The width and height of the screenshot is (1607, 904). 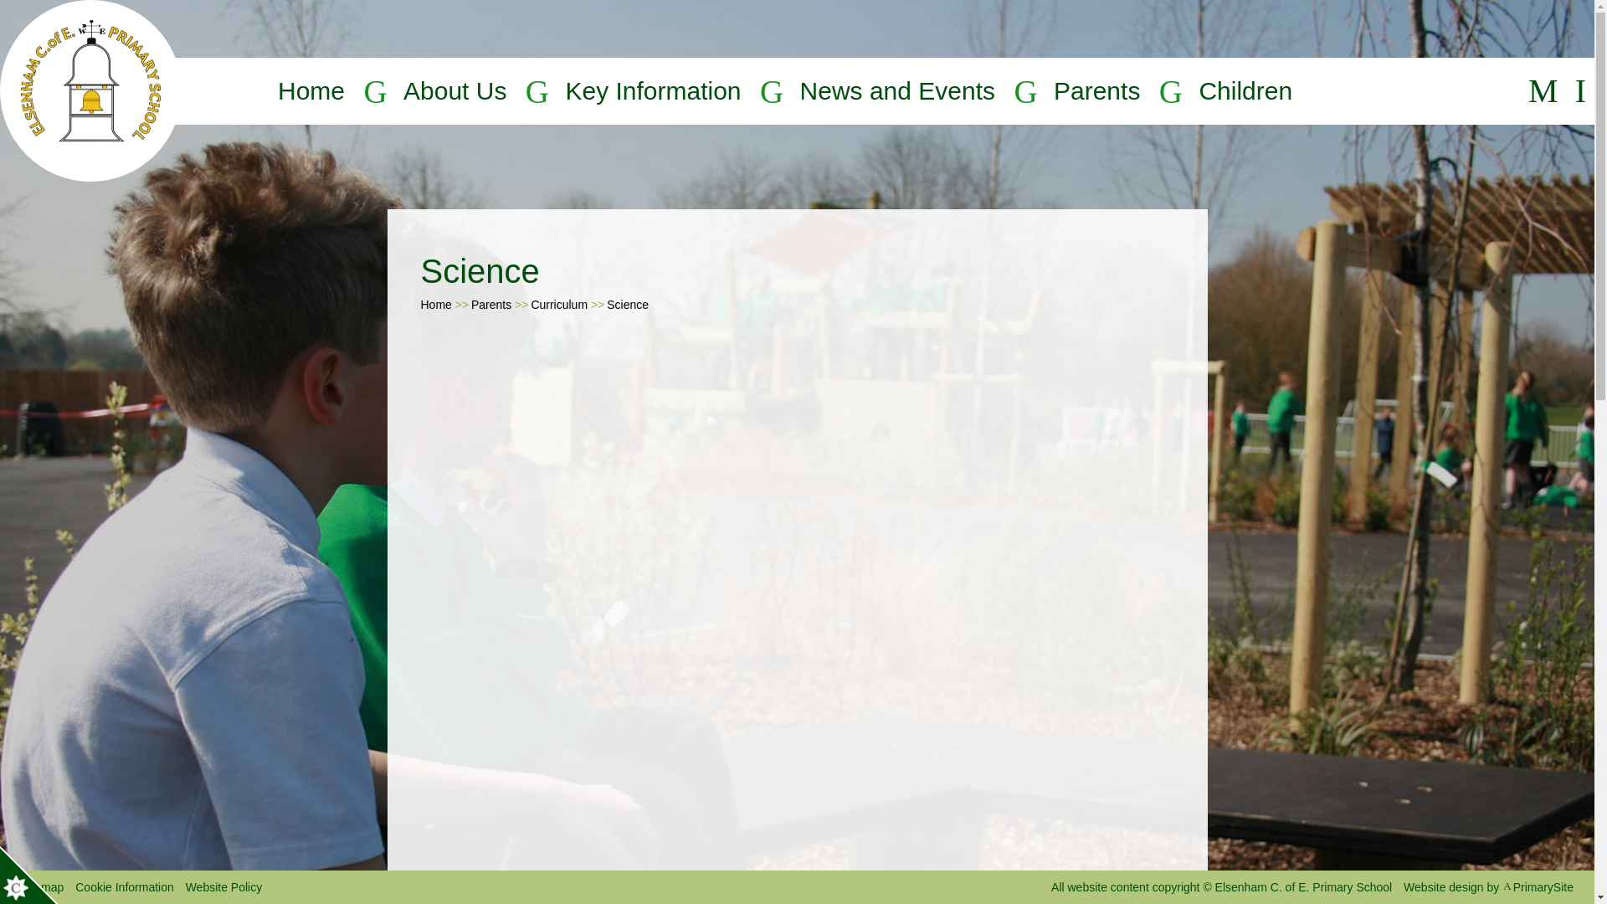 I want to click on News and Events, so click(x=897, y=90).